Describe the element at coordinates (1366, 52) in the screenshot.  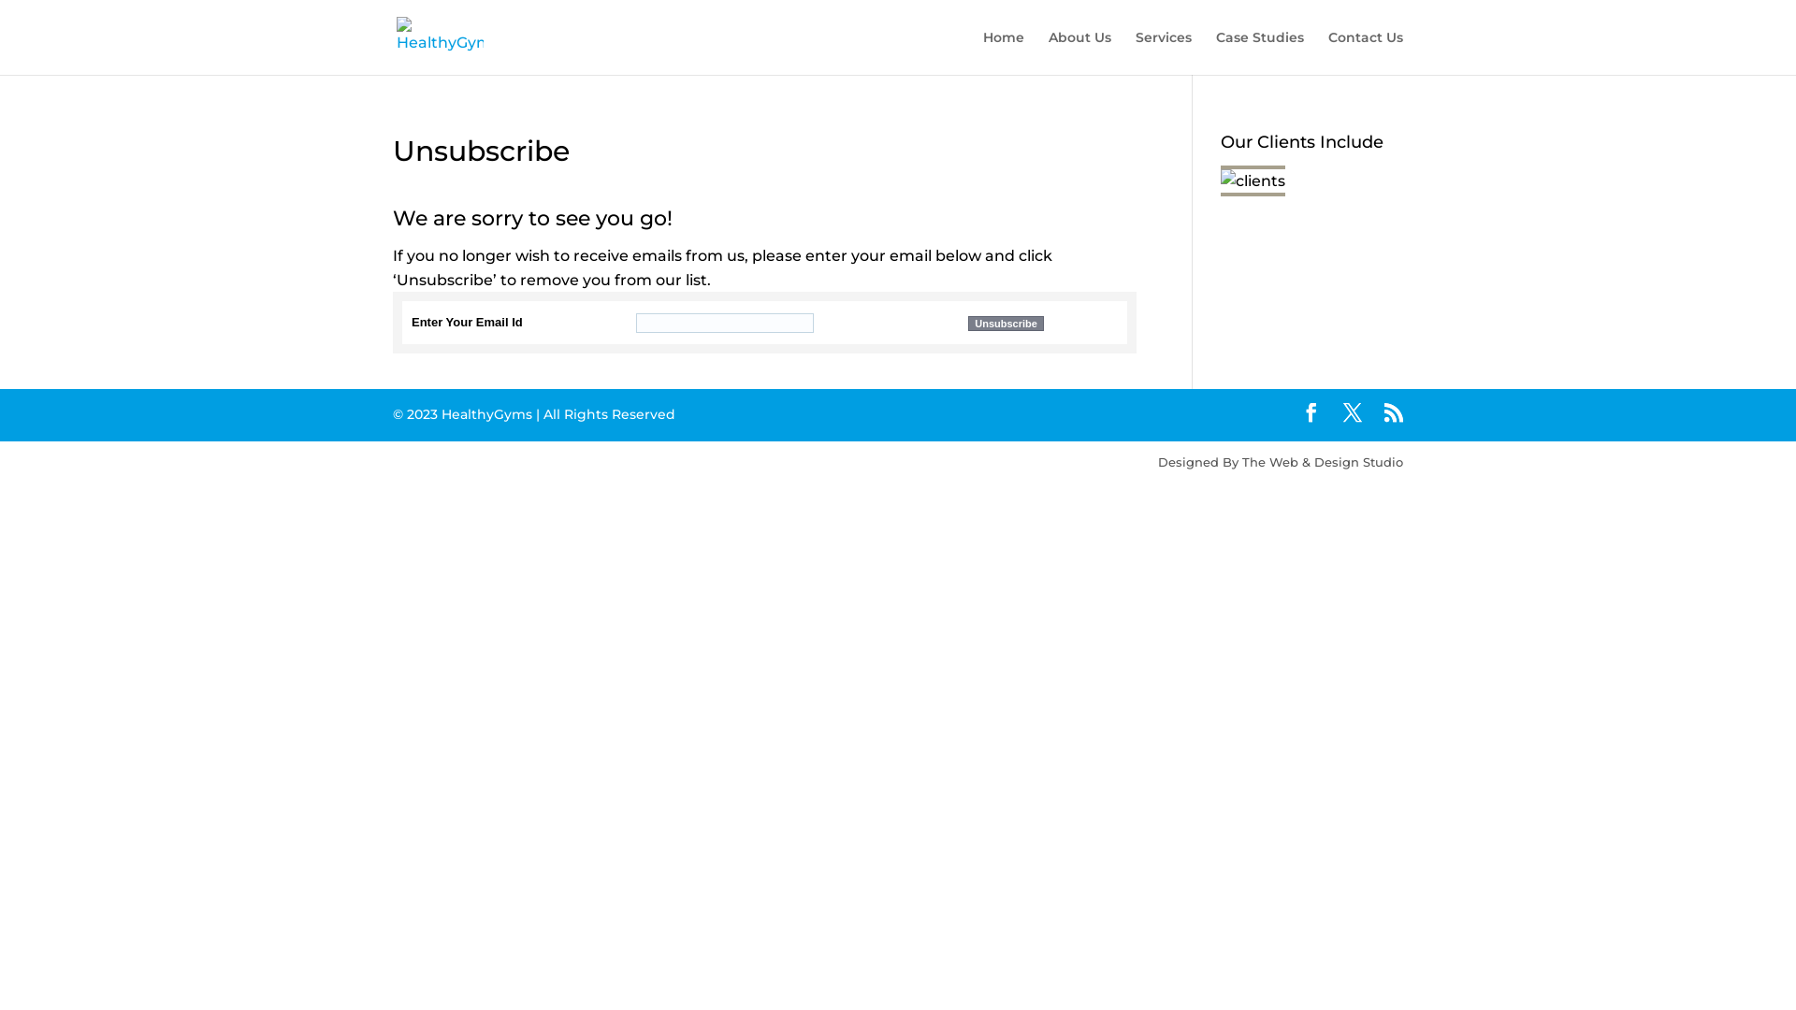
I see `Contact Us` at that location.